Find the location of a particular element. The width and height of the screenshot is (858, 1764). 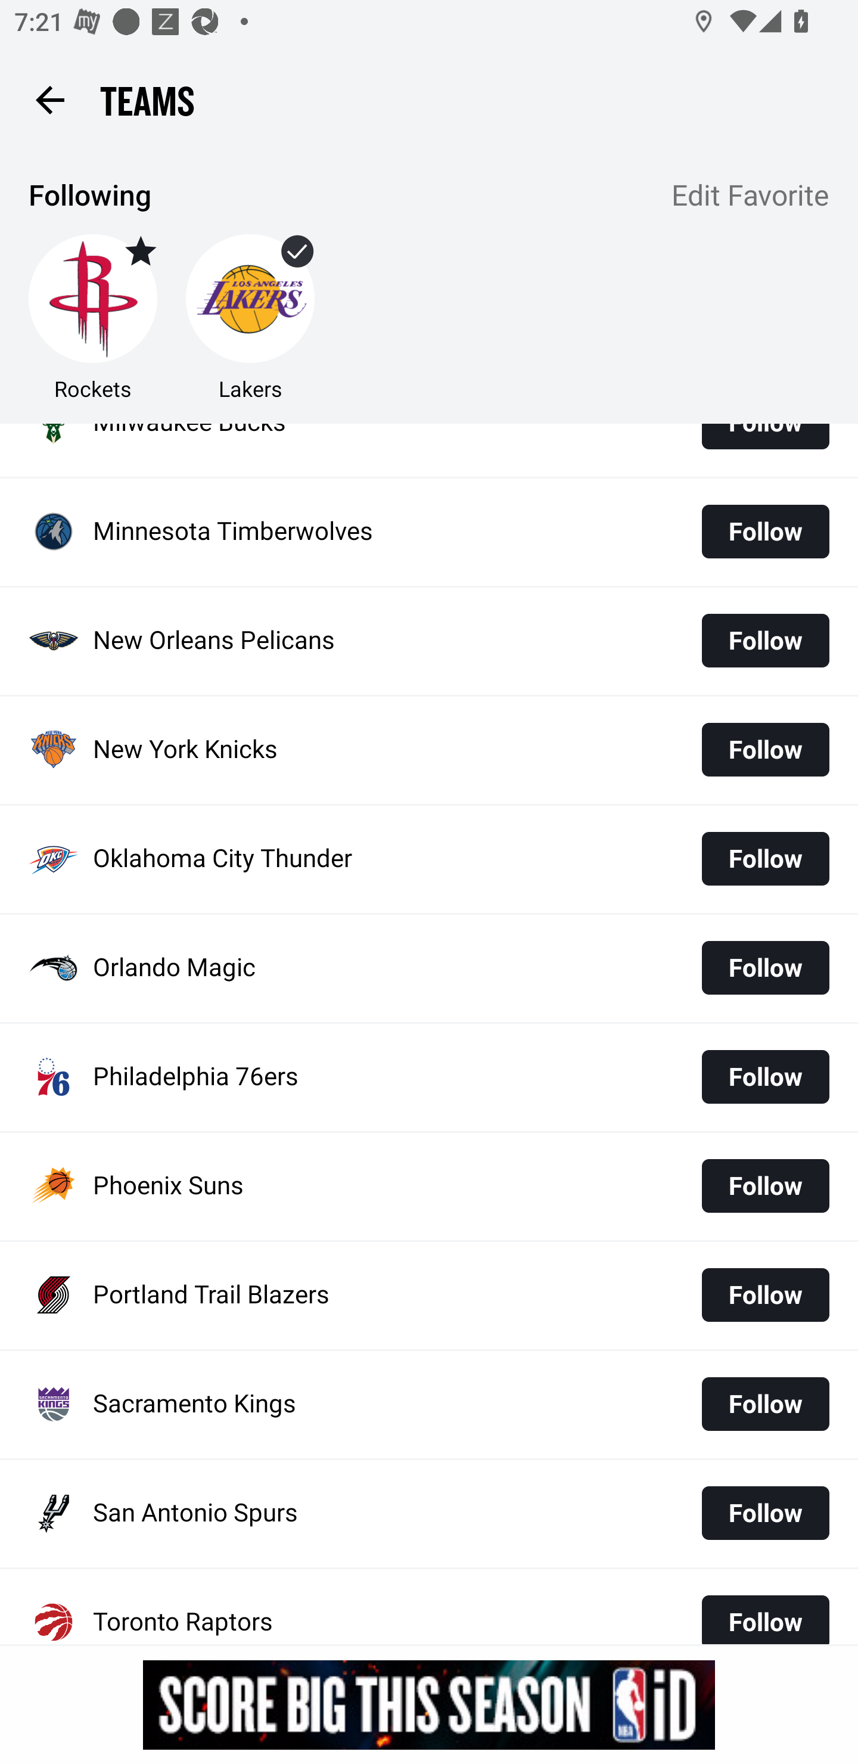

Follow is located at coordinates (765, 968).